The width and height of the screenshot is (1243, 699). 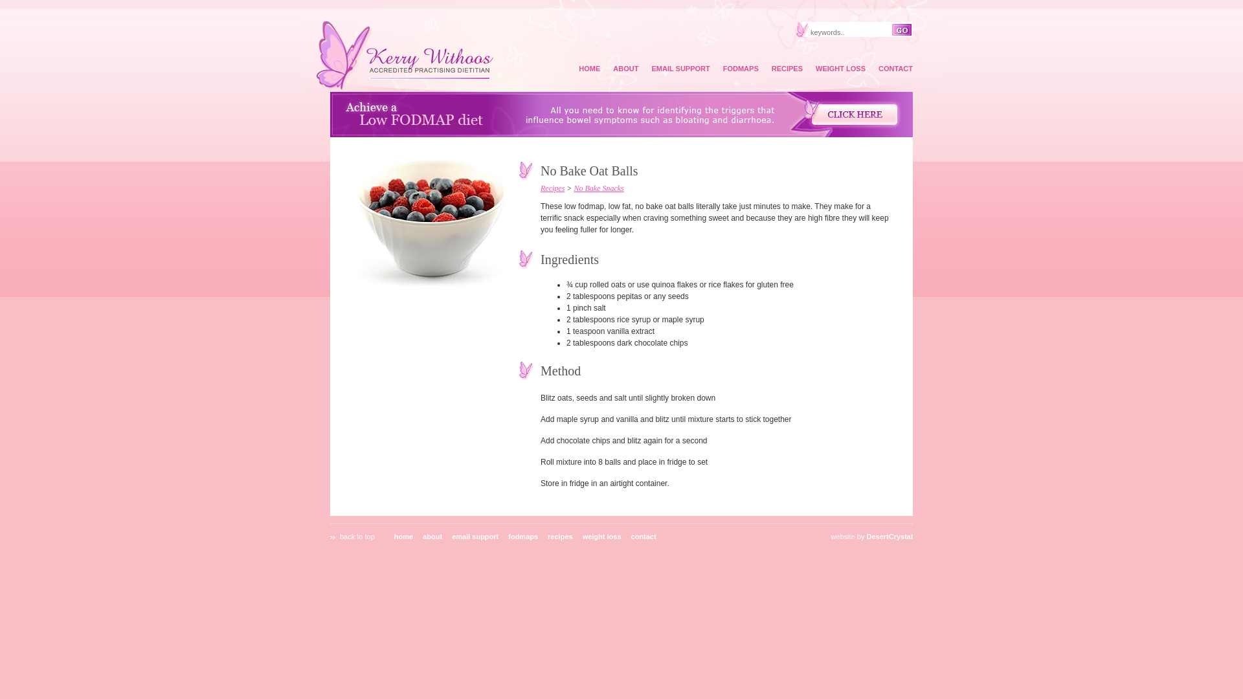 I want to click on No Bake Snacks, so click(x=598, y=188).